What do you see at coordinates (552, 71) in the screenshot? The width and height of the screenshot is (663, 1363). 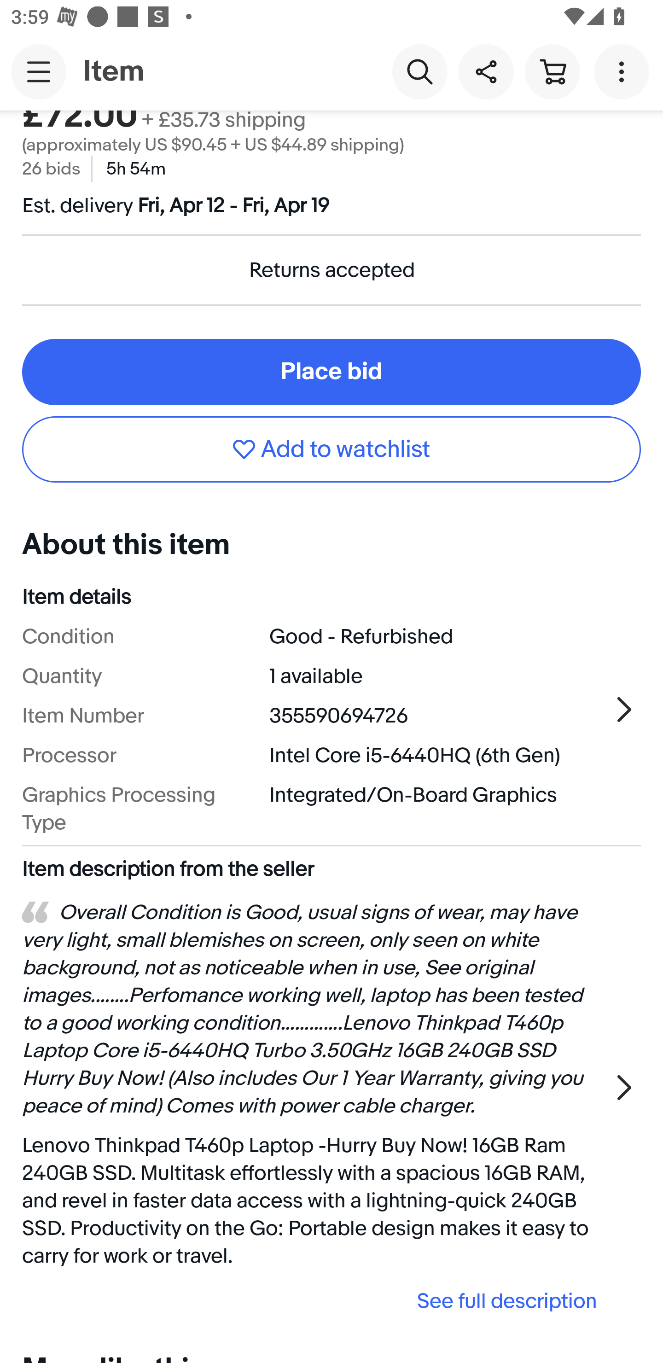 I see `Cart button shopping cart` at bounding box center [552, 71].